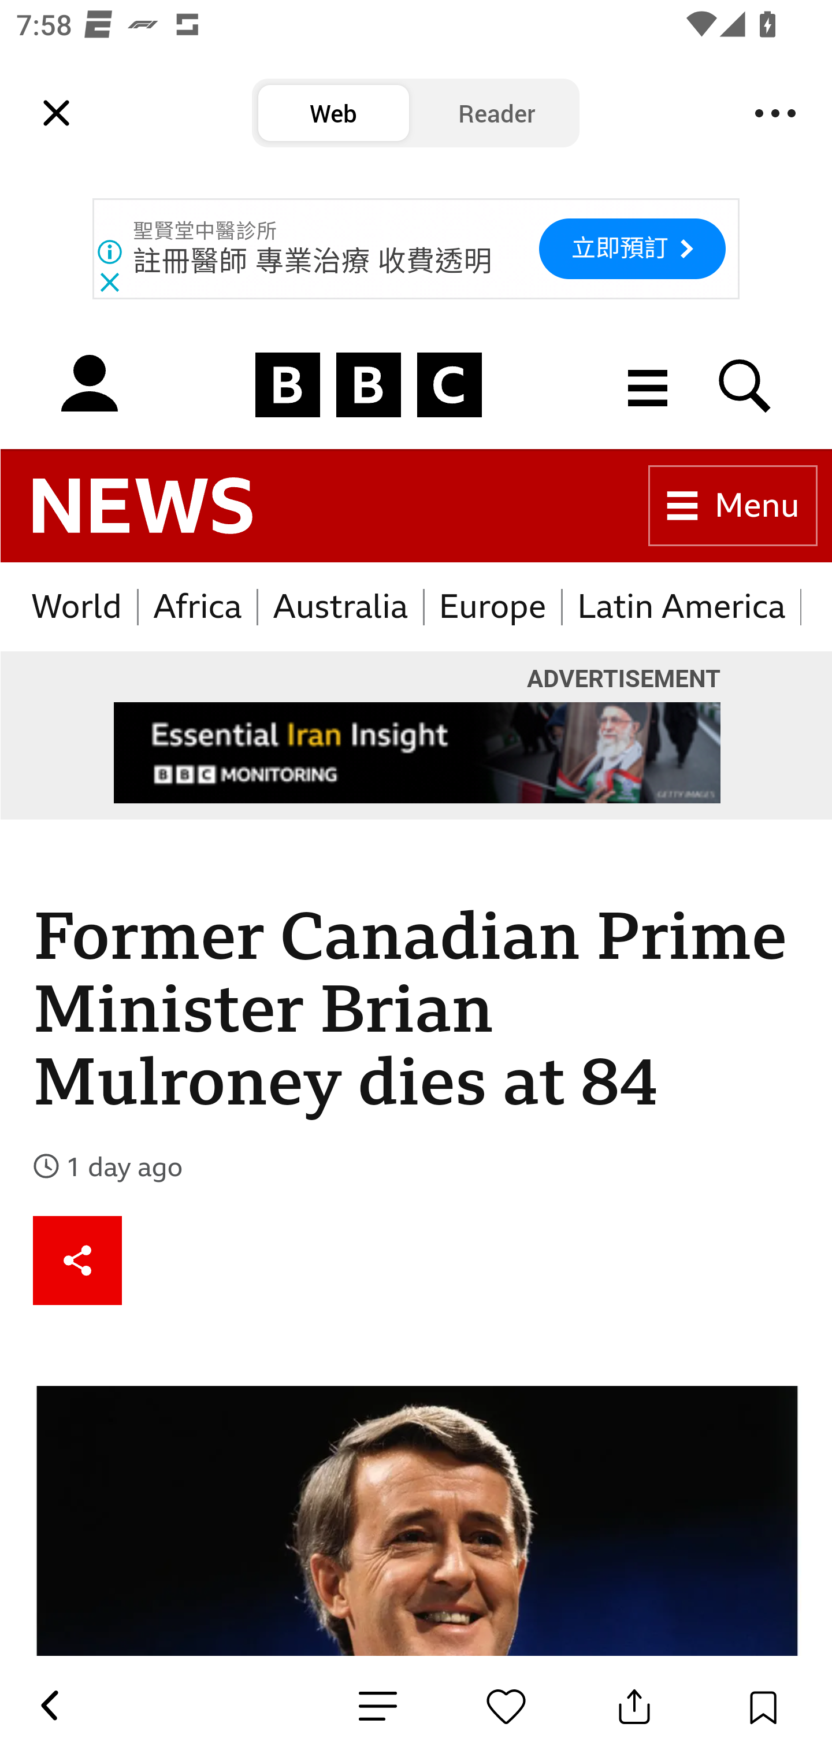  What do you see at coordinates (634, 1706) in the screenshot?
I see `Share Button` at bounding box center [634, 1706].